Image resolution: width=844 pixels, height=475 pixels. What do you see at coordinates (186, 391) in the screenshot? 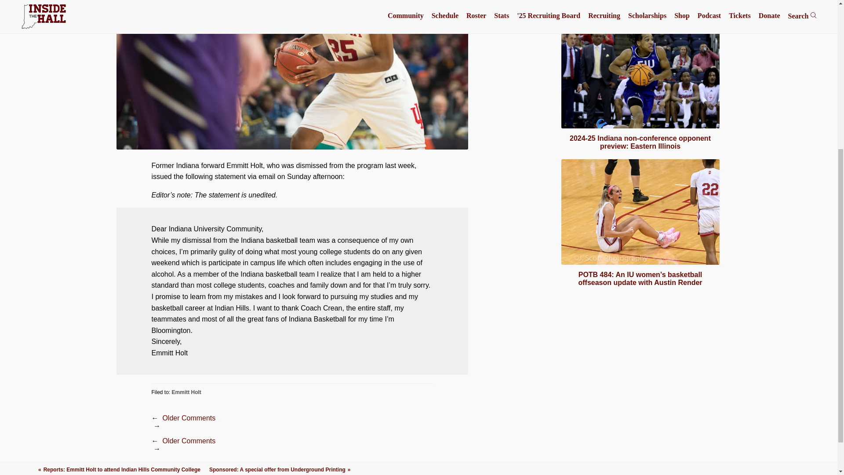
I see `Emmitt Holt` at bounding box center [186, 391].